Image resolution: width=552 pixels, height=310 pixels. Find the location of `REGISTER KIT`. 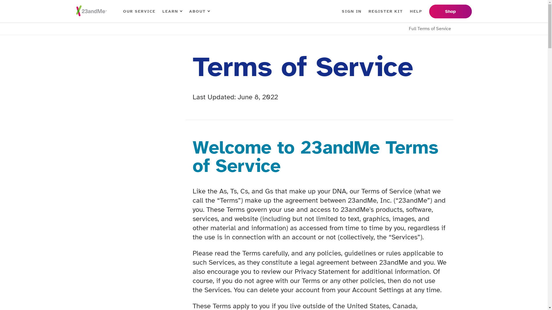

REGISTER KIT is located at coordinates (386, 11).